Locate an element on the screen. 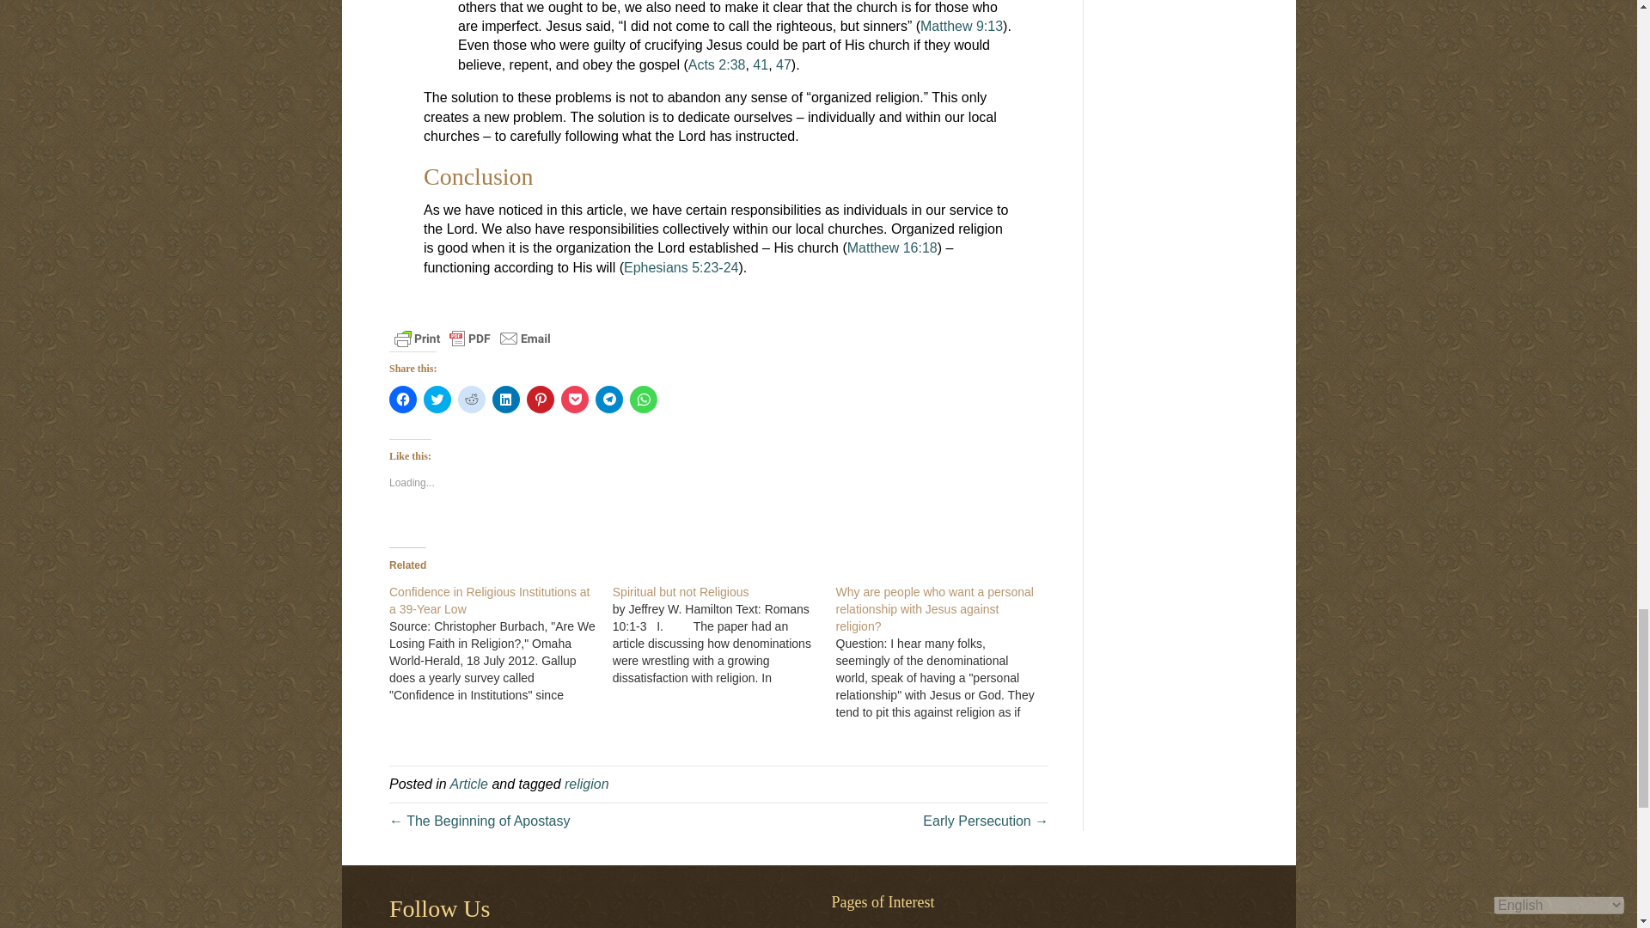  Click to share on WhatsApp is located at coordinates (643, 399).